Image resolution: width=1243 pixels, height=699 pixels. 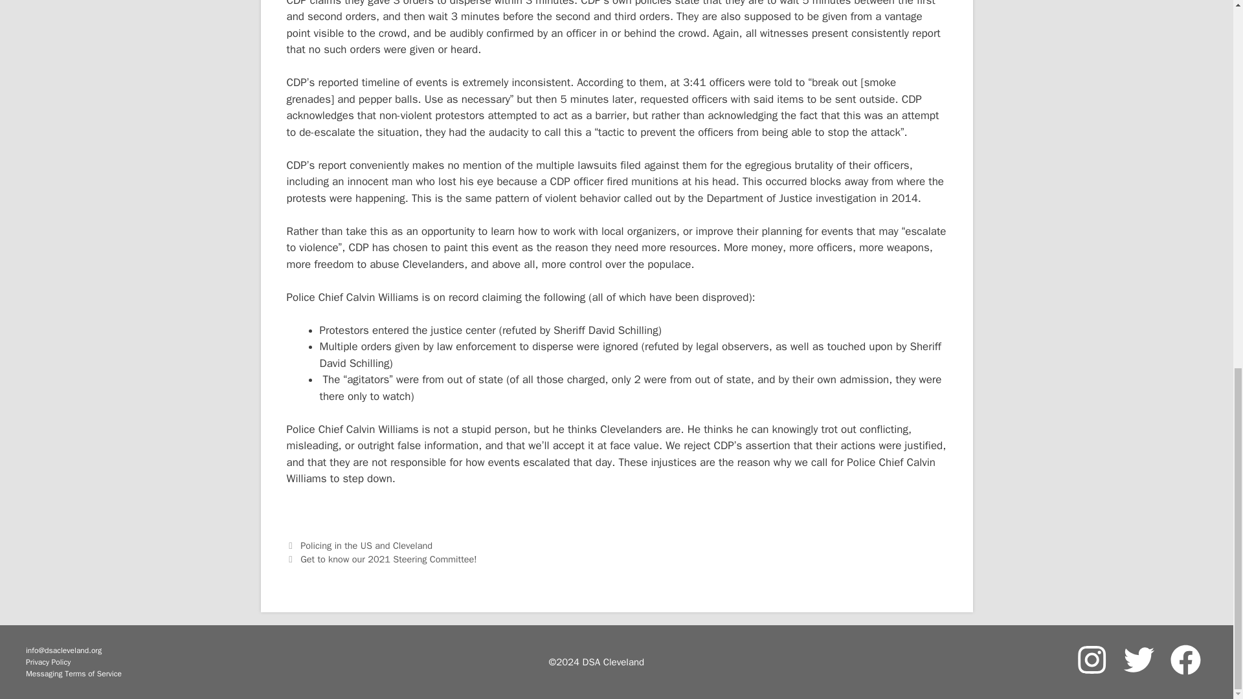 I want to click on Get to know our 2021 Steering Committee! , so click(x=390, y=559).